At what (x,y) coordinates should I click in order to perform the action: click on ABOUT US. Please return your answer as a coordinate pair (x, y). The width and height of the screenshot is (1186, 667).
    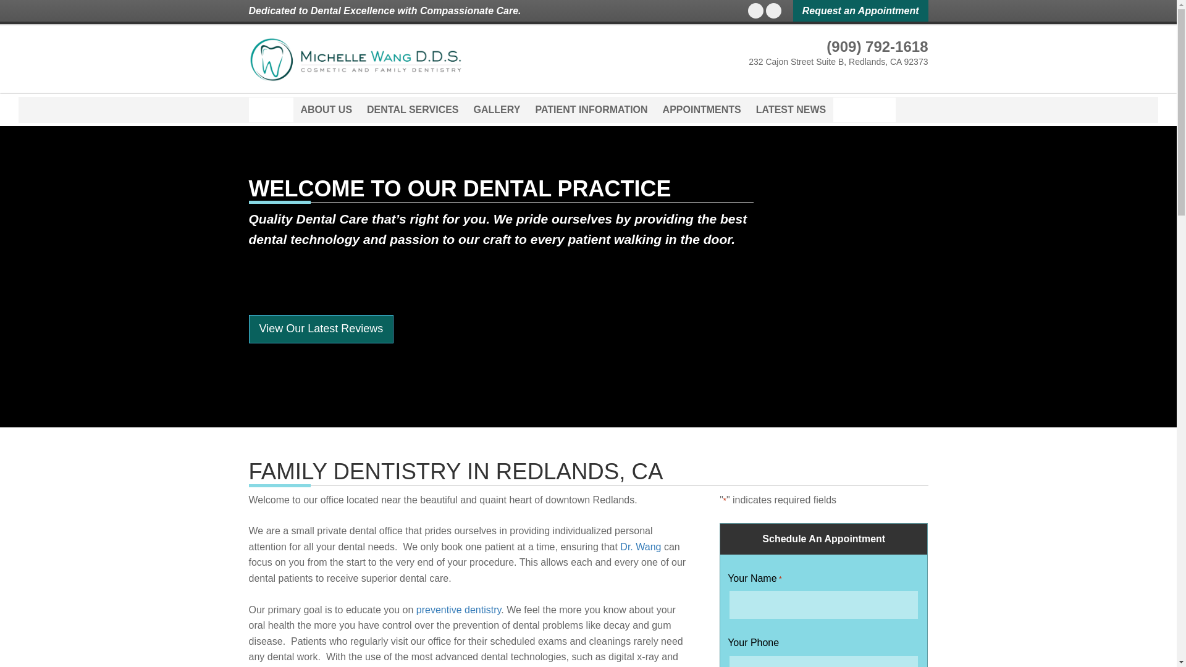
    Looking at the image, I should click on (326, 109).